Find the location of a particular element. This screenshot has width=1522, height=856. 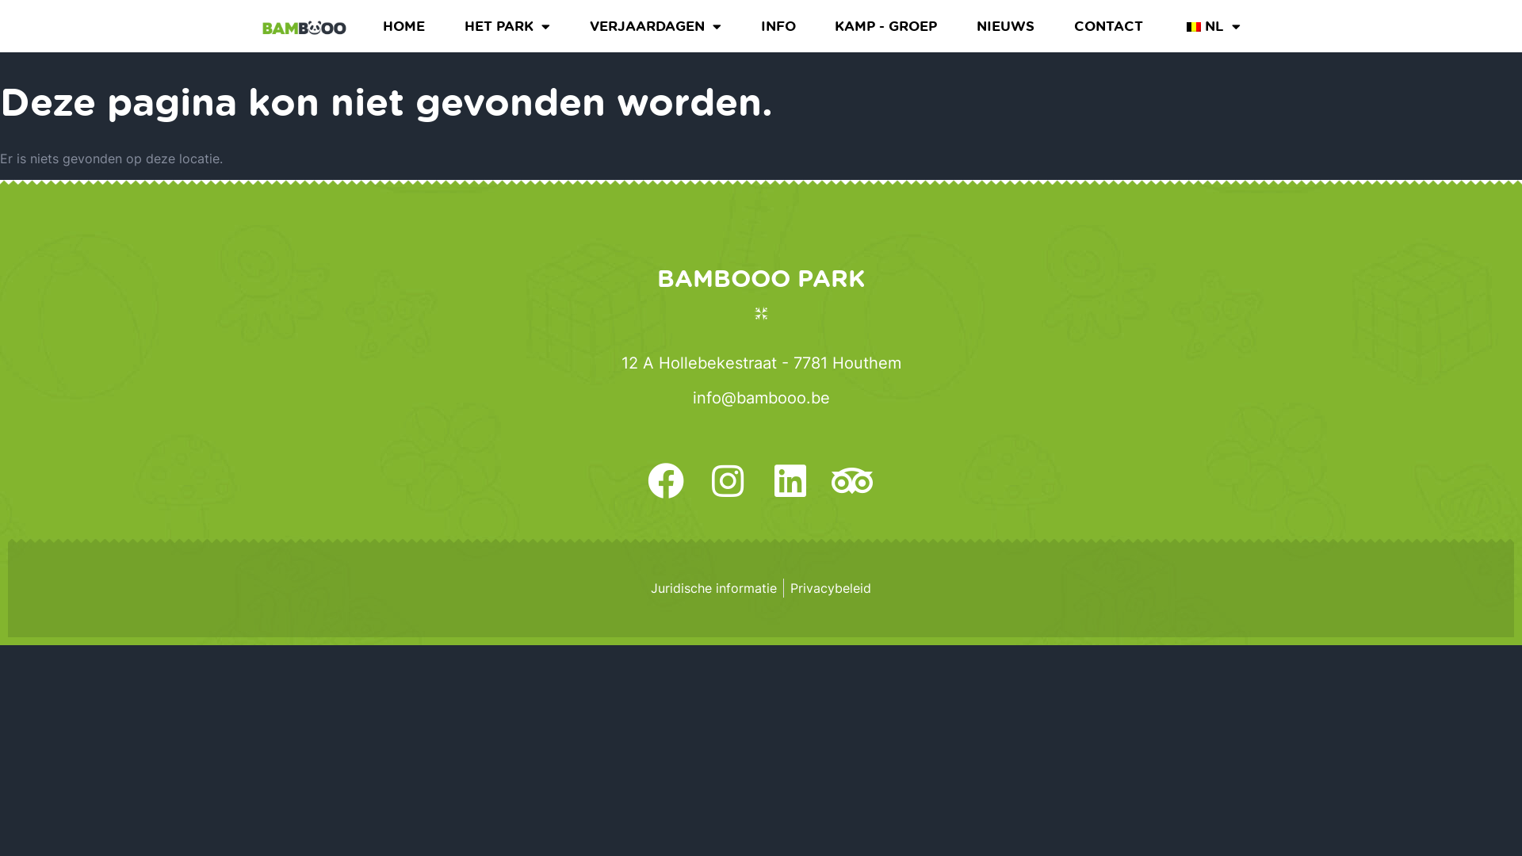

Privacybeleid is located at coordinates (831, 588).